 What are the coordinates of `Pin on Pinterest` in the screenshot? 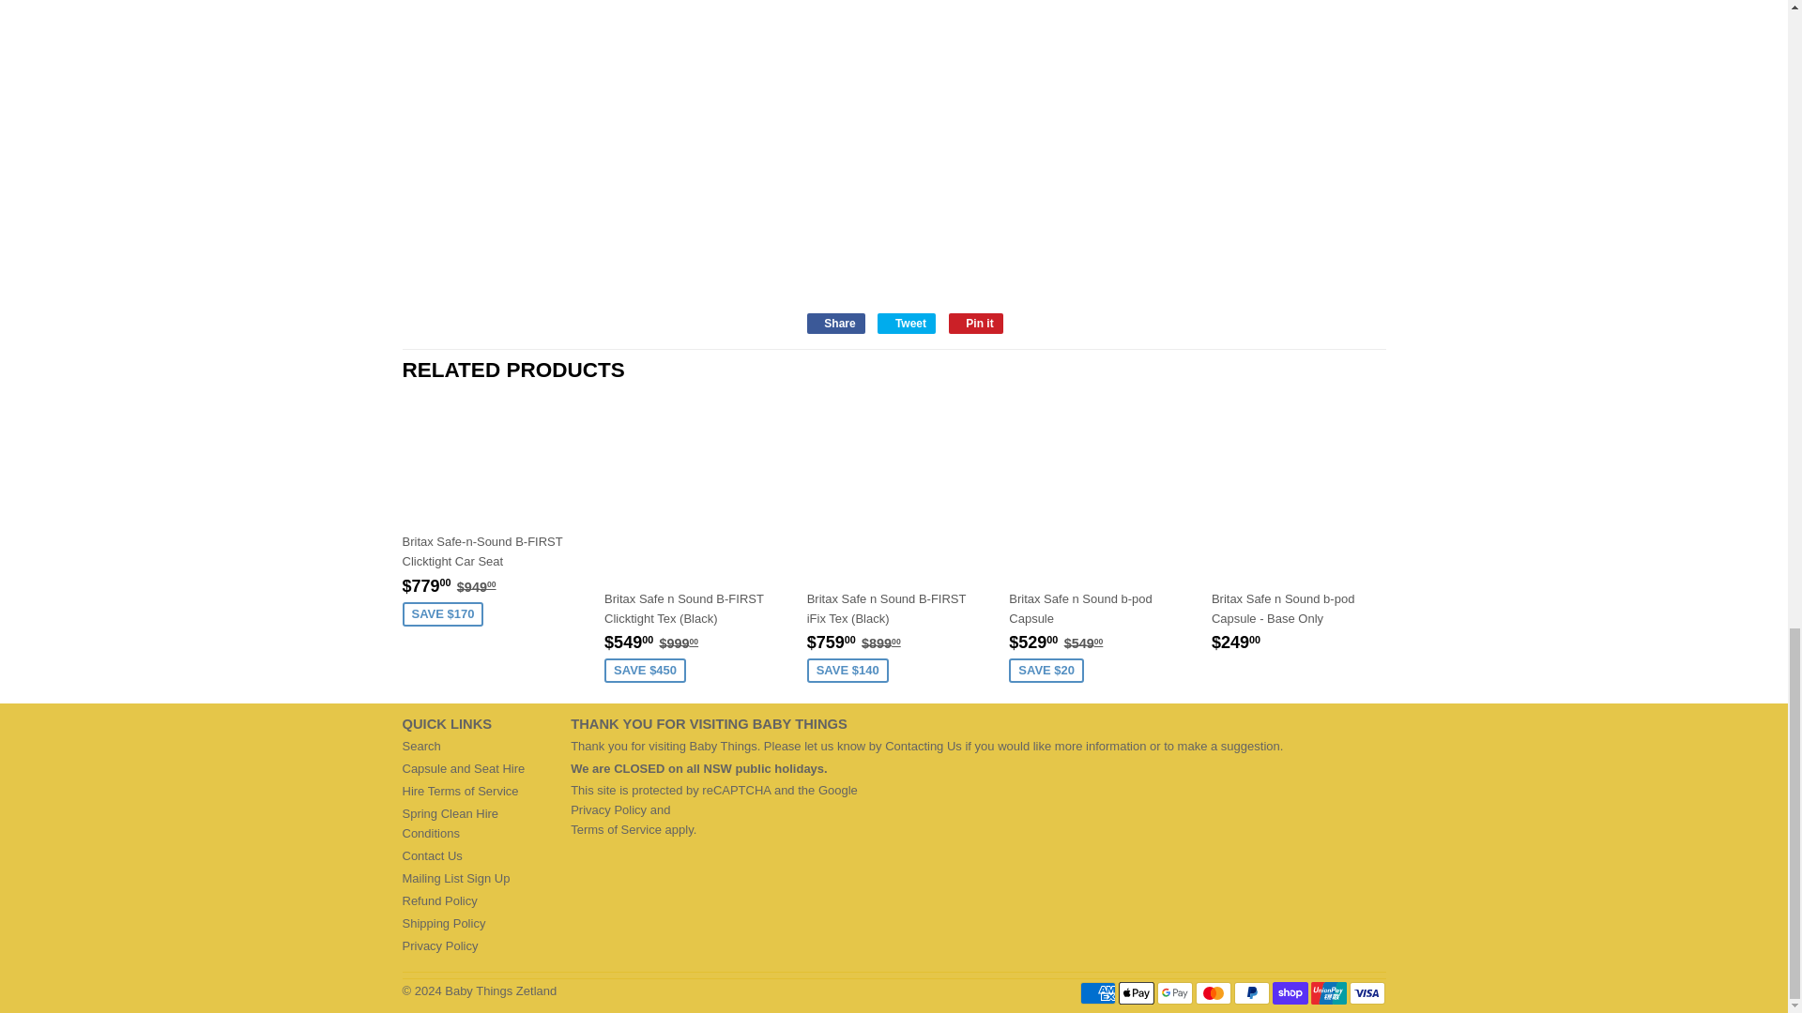 It's located at (976, 323).